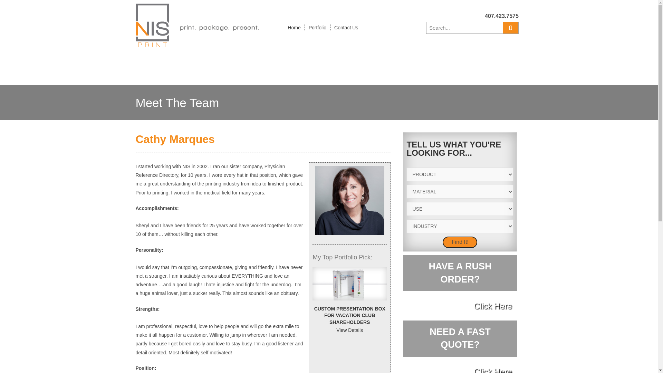  What do you see at coordinates (460, 338) in the screenshot?
I see `CUSTOM PRESENTATION BOX FOR VACATION CLUB SHAREHOLDERS` at bounding box center [460, 338].